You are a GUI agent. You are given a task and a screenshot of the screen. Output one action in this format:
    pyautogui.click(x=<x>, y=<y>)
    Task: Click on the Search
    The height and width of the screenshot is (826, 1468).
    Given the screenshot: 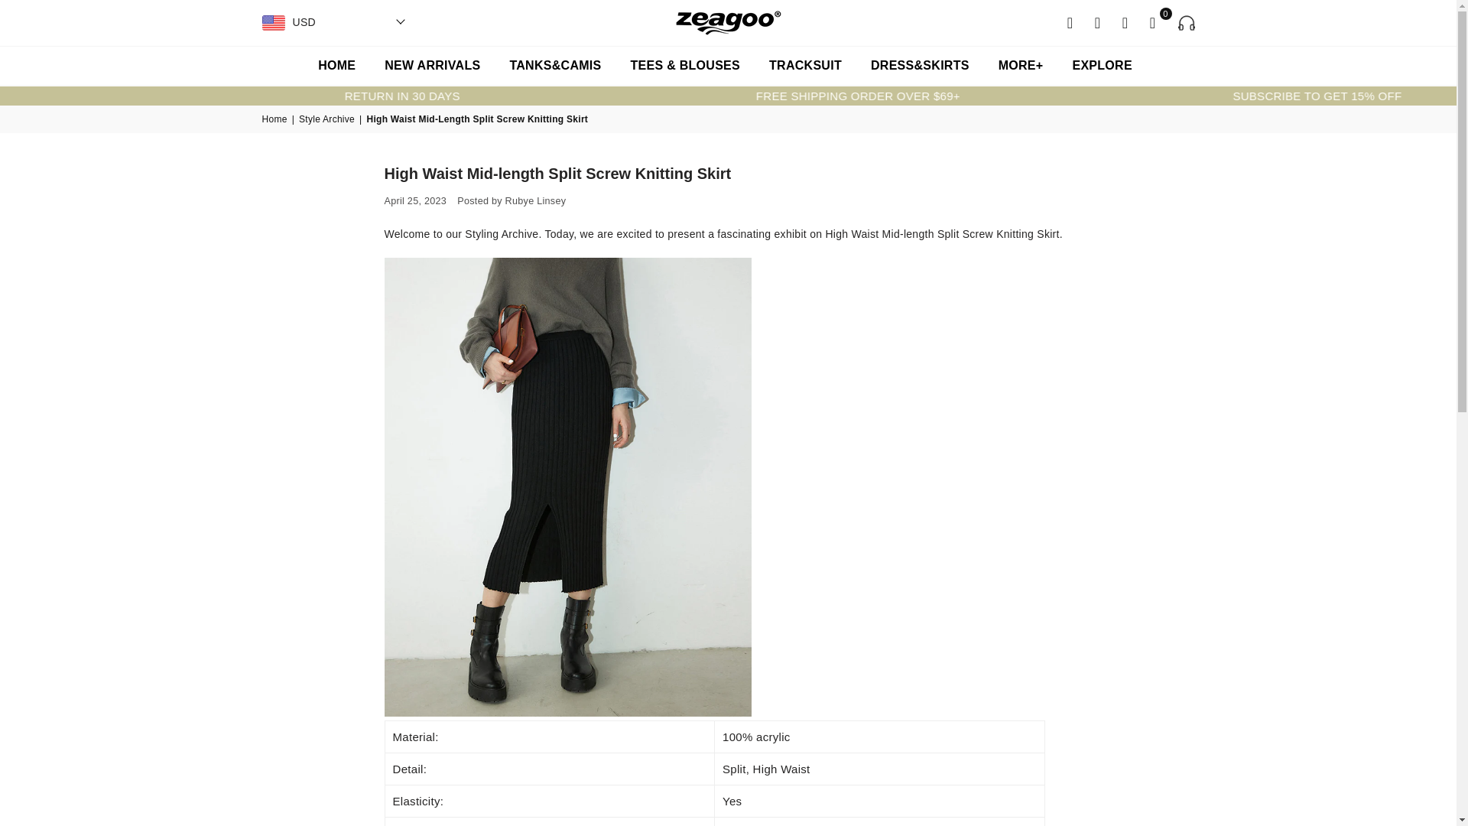 What is the action you would take?
    pyautogui.click(x=1070, y=21)
    